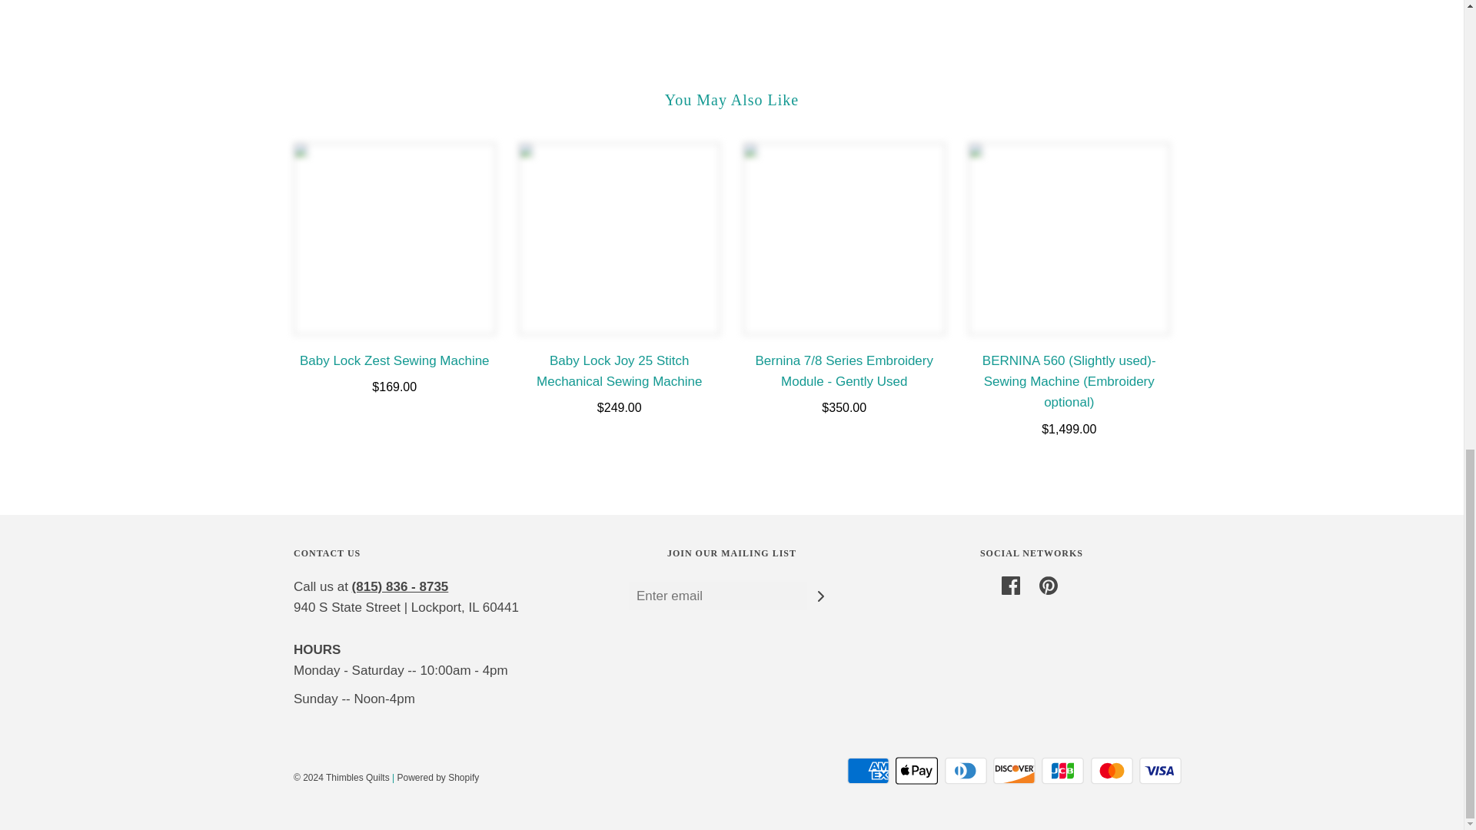 The width and height of the screenshot is (1476, 830). What do you see at coordinates (395, 238) in the screenshot?
I see `Baby Lock Zest Sewing Machine` at bounding box center [395, 238].